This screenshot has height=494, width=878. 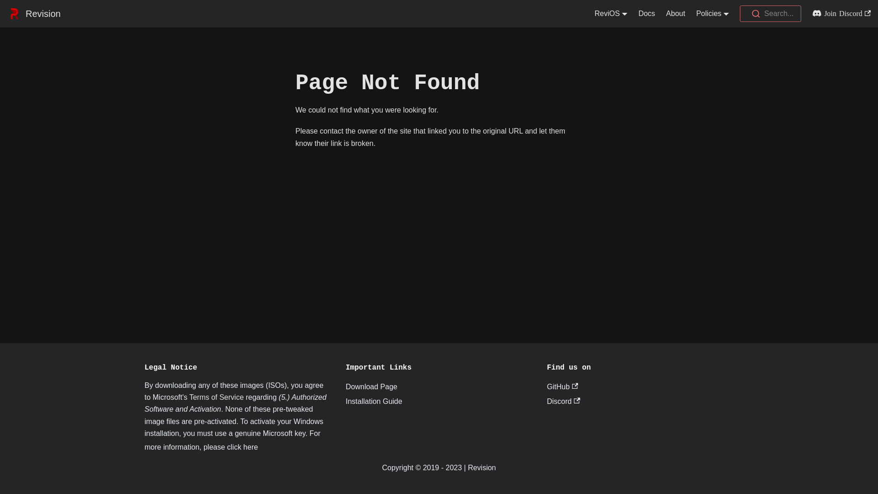 I want to click on Installation Guide, so click(x=374, y=402).